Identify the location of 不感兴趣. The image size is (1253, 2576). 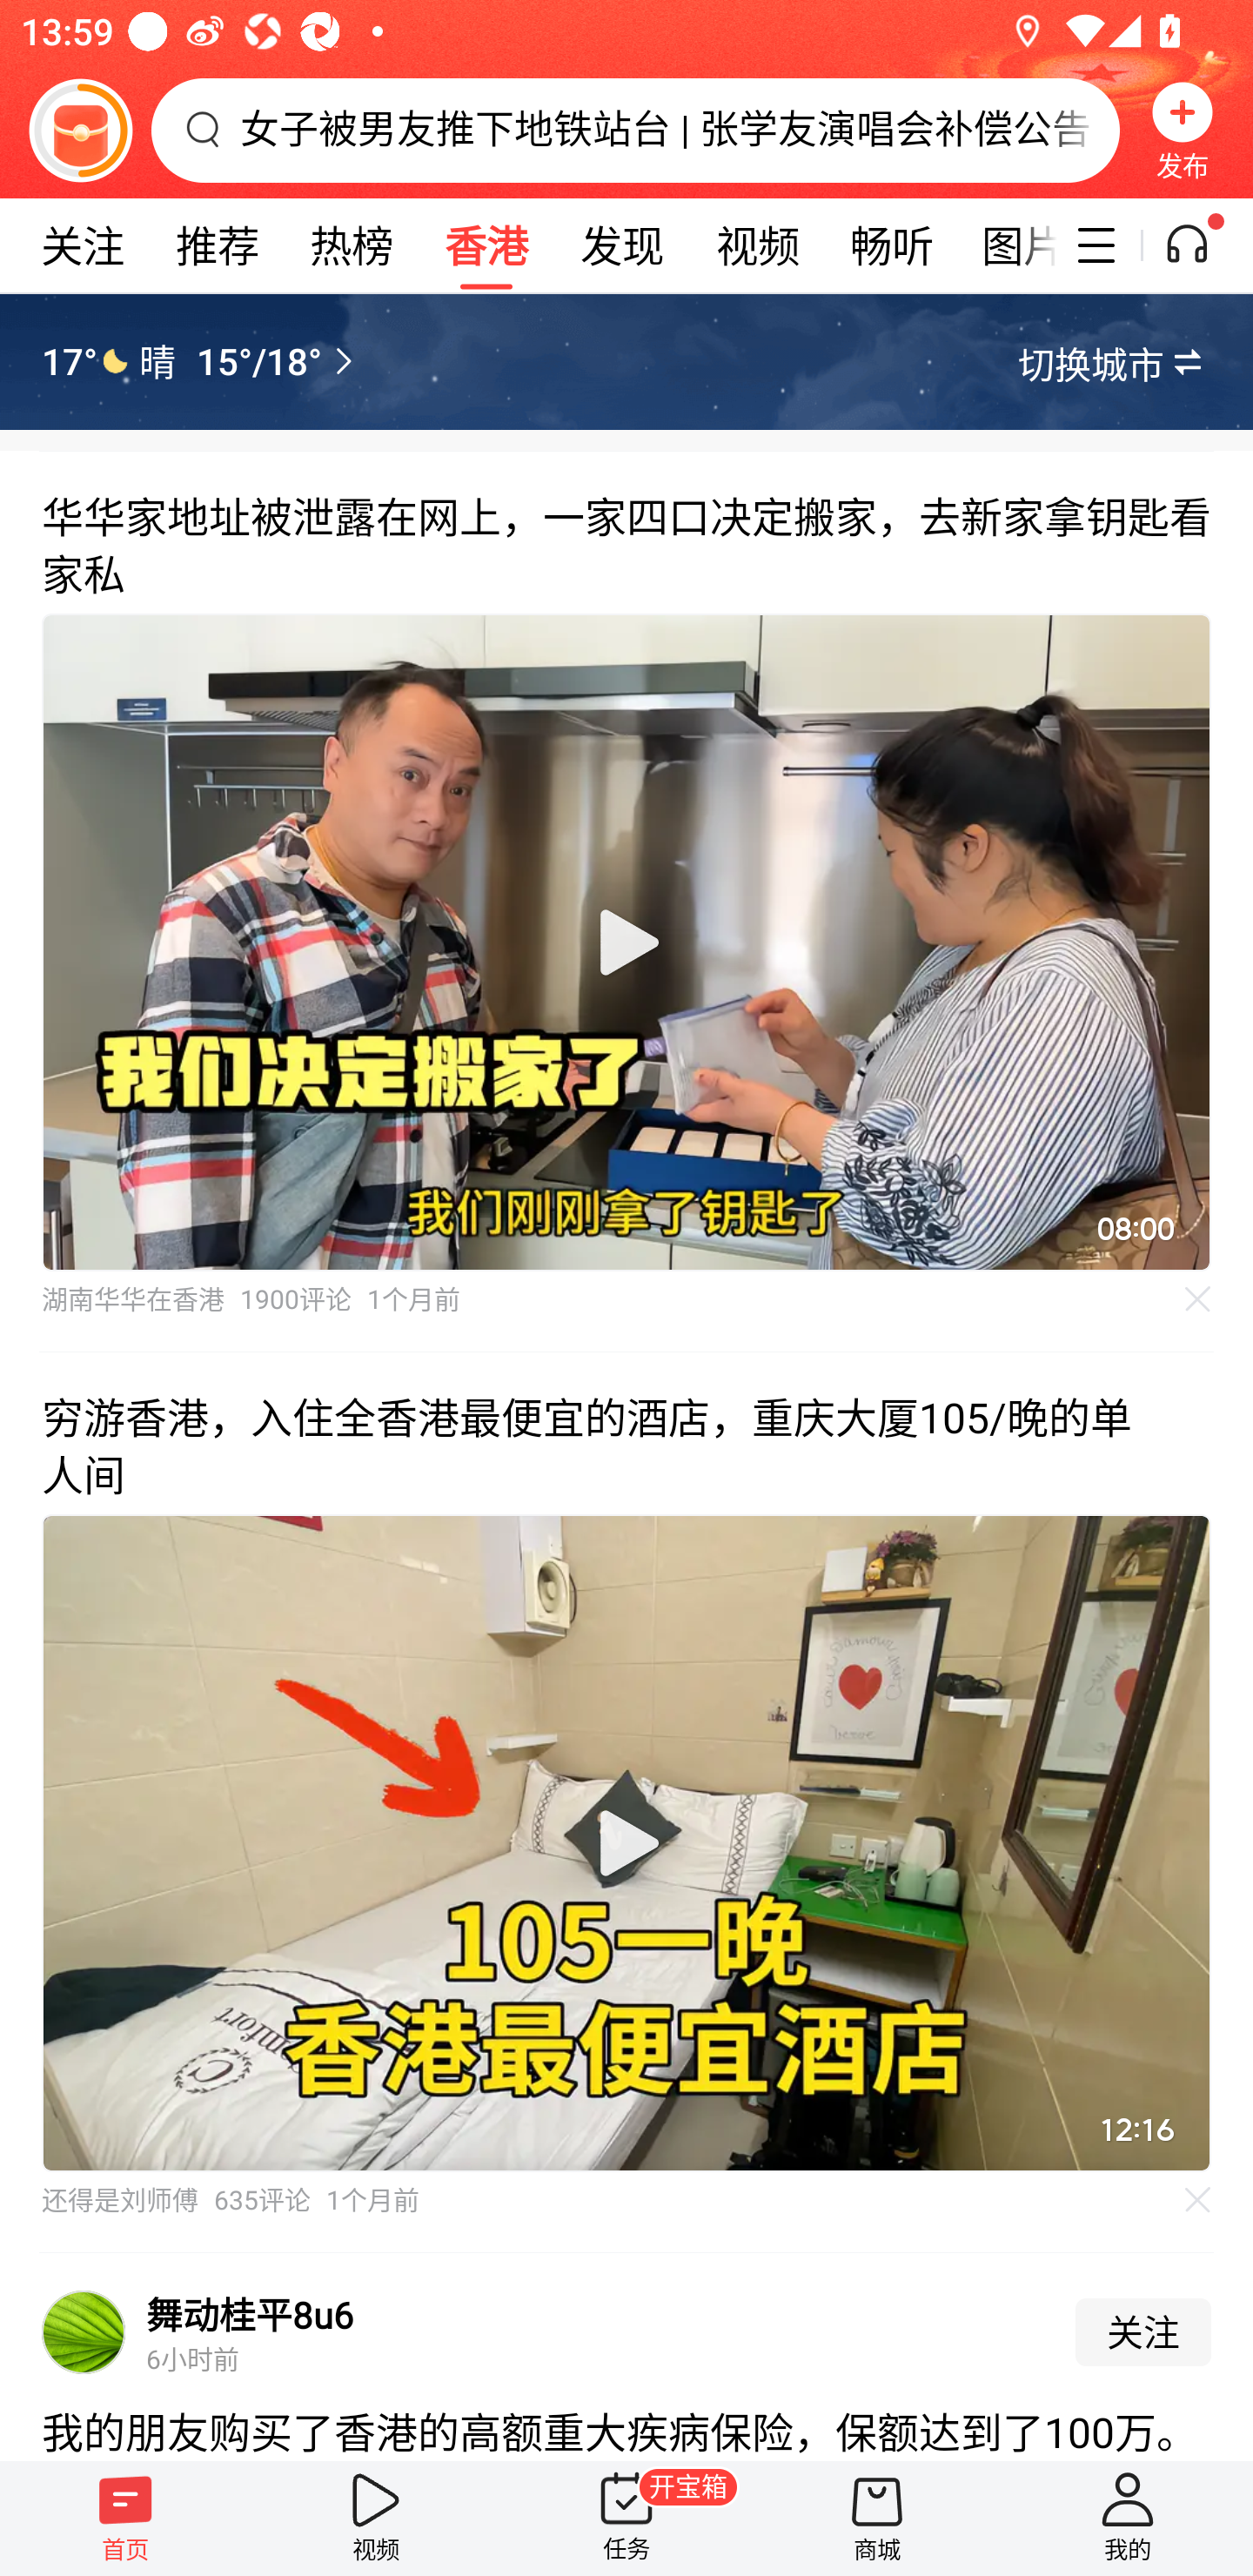
(1198, 2200).